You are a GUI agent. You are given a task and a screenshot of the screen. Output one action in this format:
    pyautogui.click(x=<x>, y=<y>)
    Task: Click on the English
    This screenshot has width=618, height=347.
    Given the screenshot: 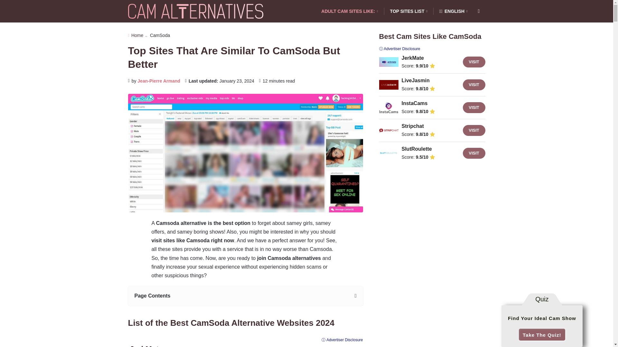 What is the action you would take?
    pyautogui.click(x=454, y=11)
    